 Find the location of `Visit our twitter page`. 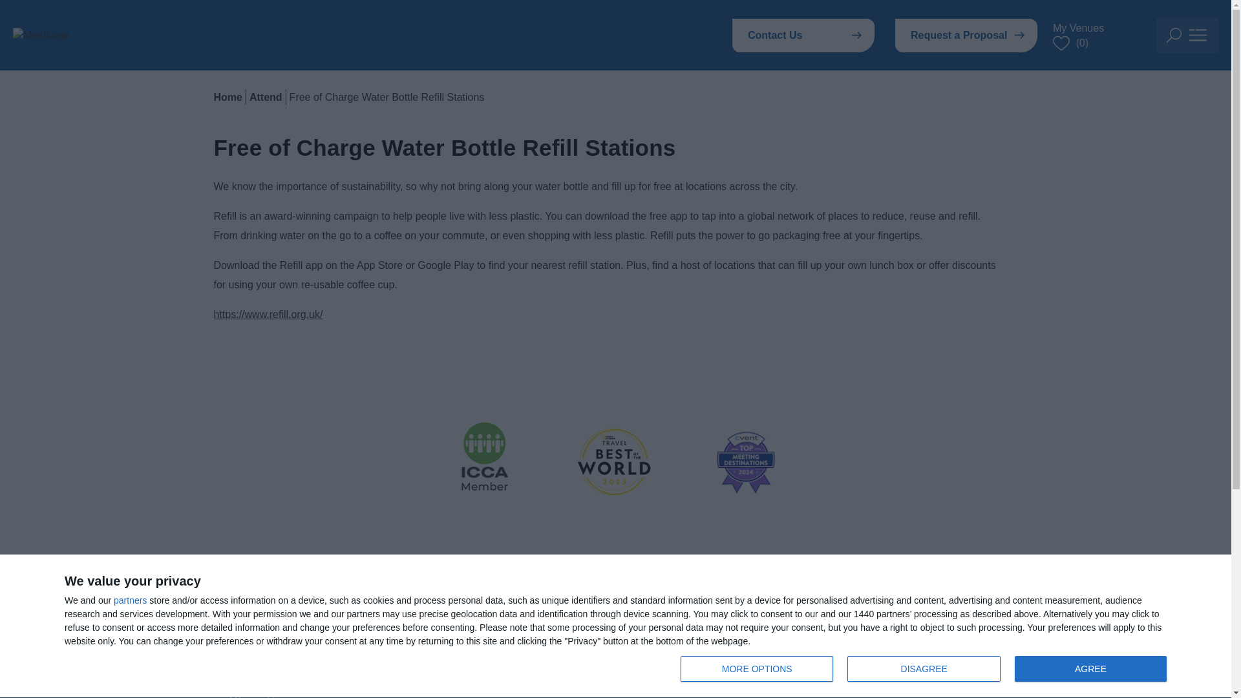

Visit our twitter page is located at coordinates (130, 600).